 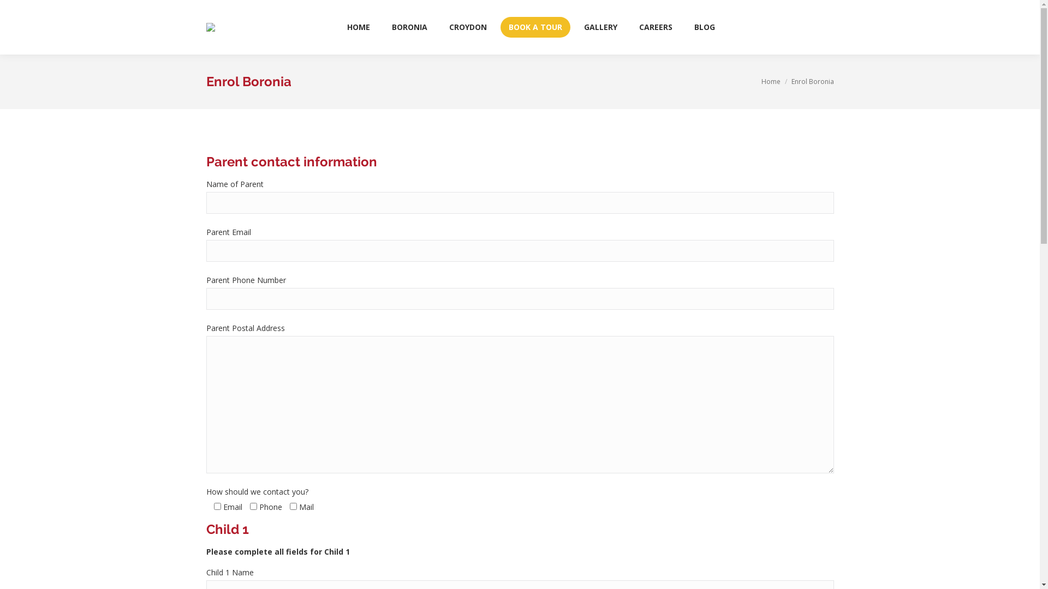 What do you see at coordinates (656, 27) in the screenshot?
I see `CAREERS` at bounding box center [656, 27].